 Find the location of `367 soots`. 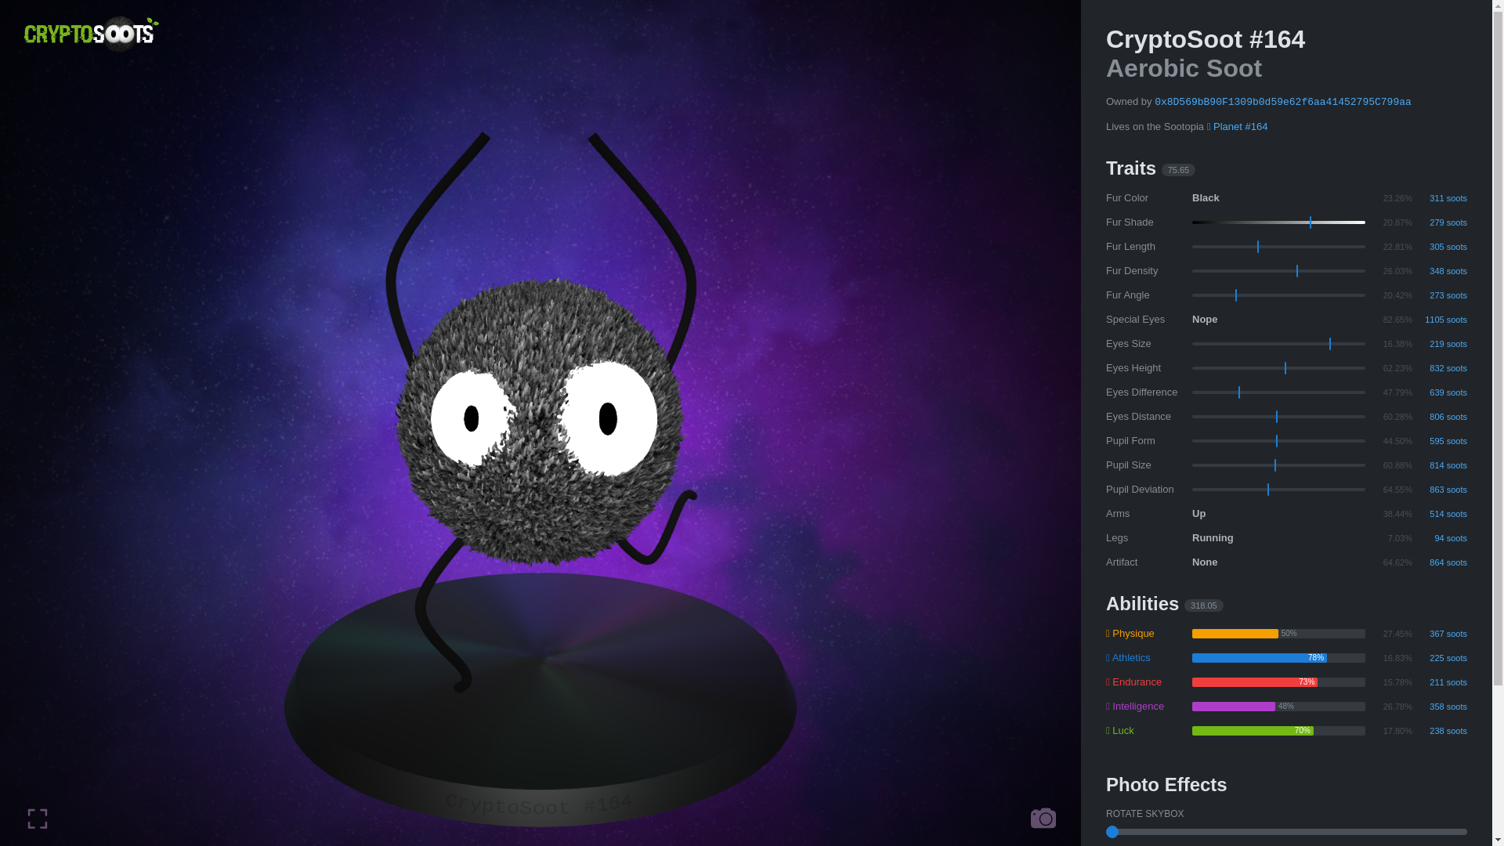

367 soots is located at coordinates (1440, 633).